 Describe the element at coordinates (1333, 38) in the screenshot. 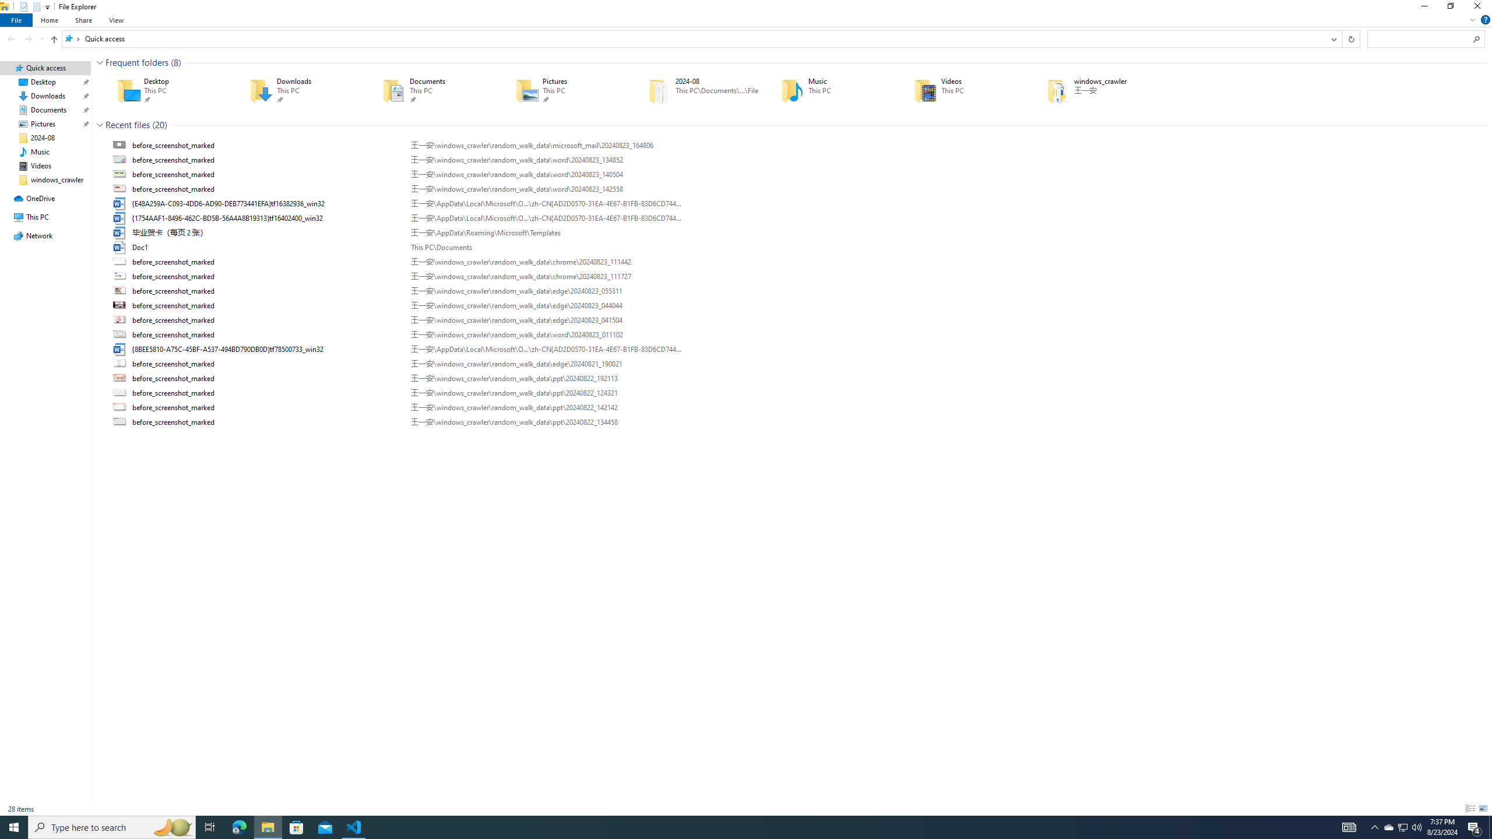

I see `Previous Locations` at that location.